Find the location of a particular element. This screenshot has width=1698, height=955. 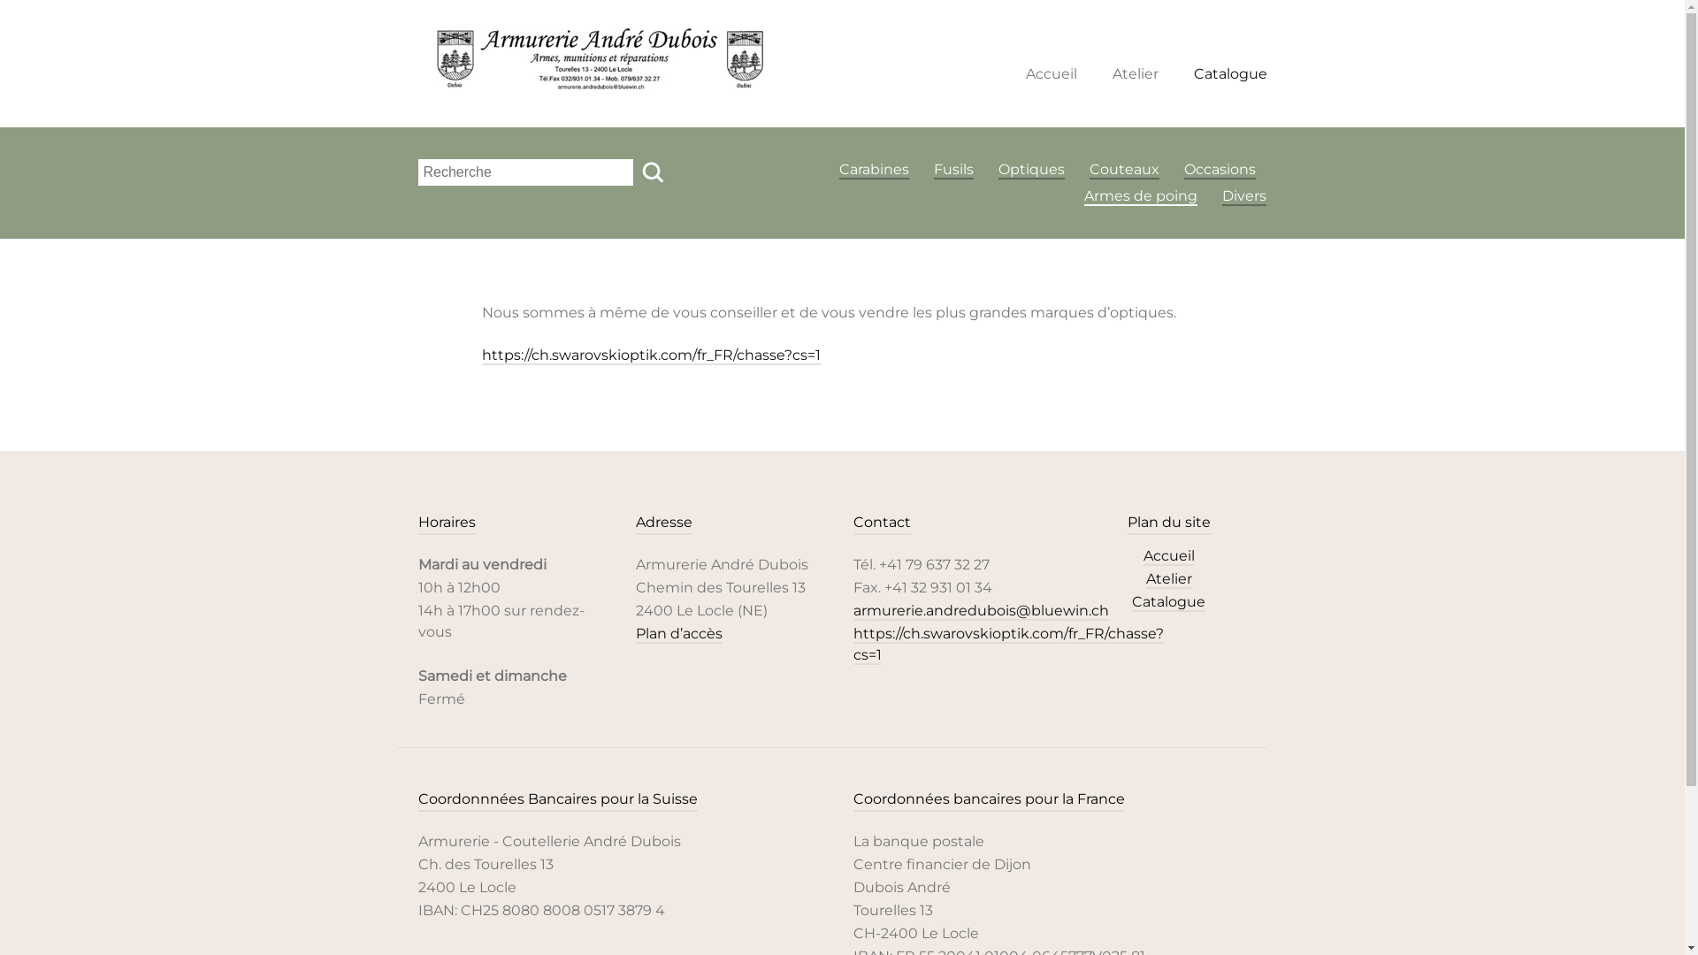

armurerie.andredubois@bluewin.ch is located at coordinates (980, 612).